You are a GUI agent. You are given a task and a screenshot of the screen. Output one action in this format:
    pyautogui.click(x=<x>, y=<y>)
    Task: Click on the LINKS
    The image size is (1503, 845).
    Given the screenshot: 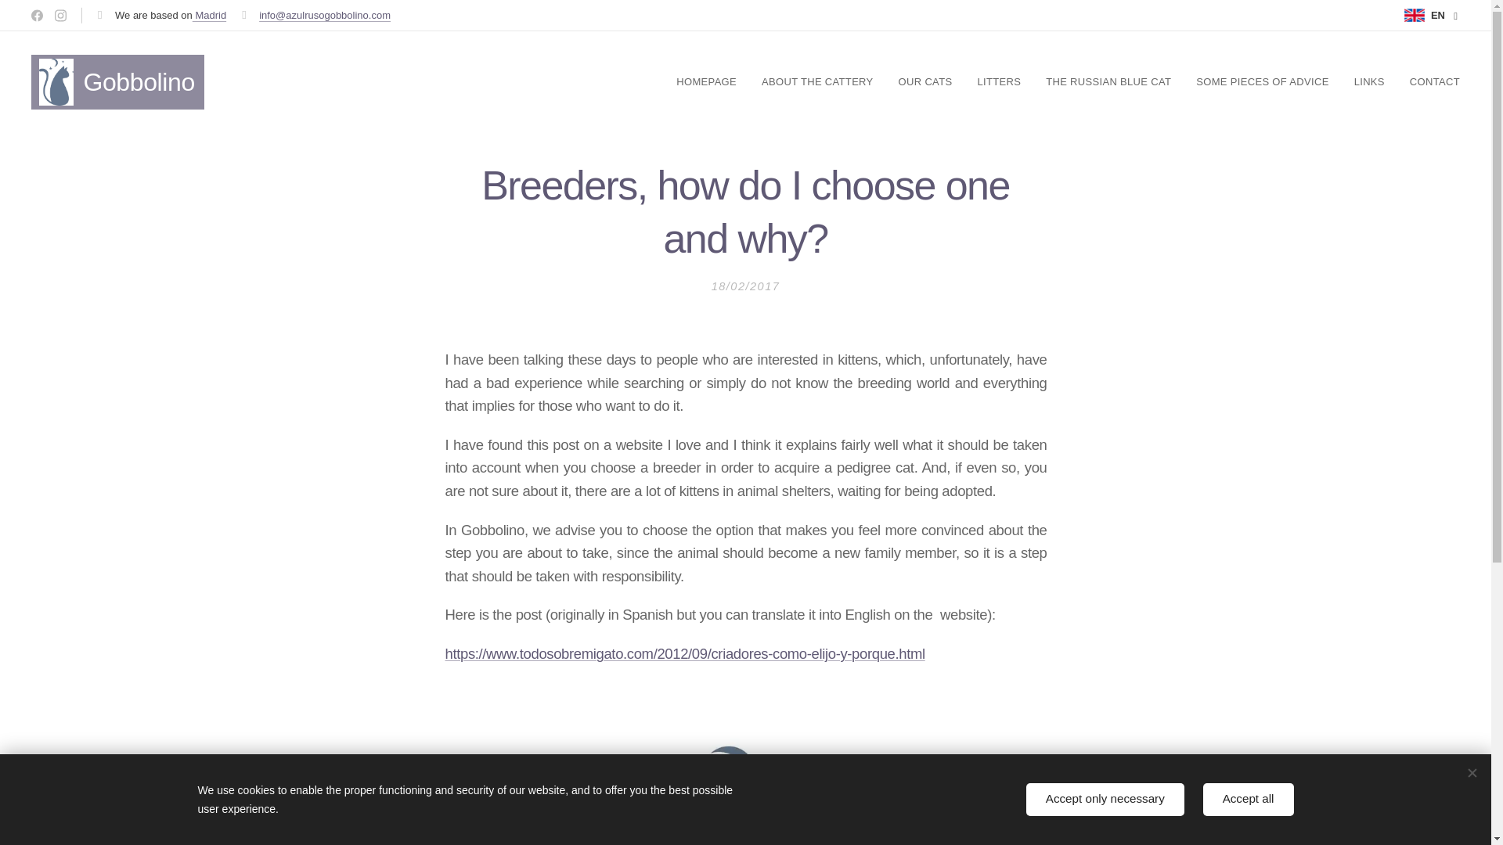 What is the action you would take?
    pyautogui.click(x=1370, y=81)
    